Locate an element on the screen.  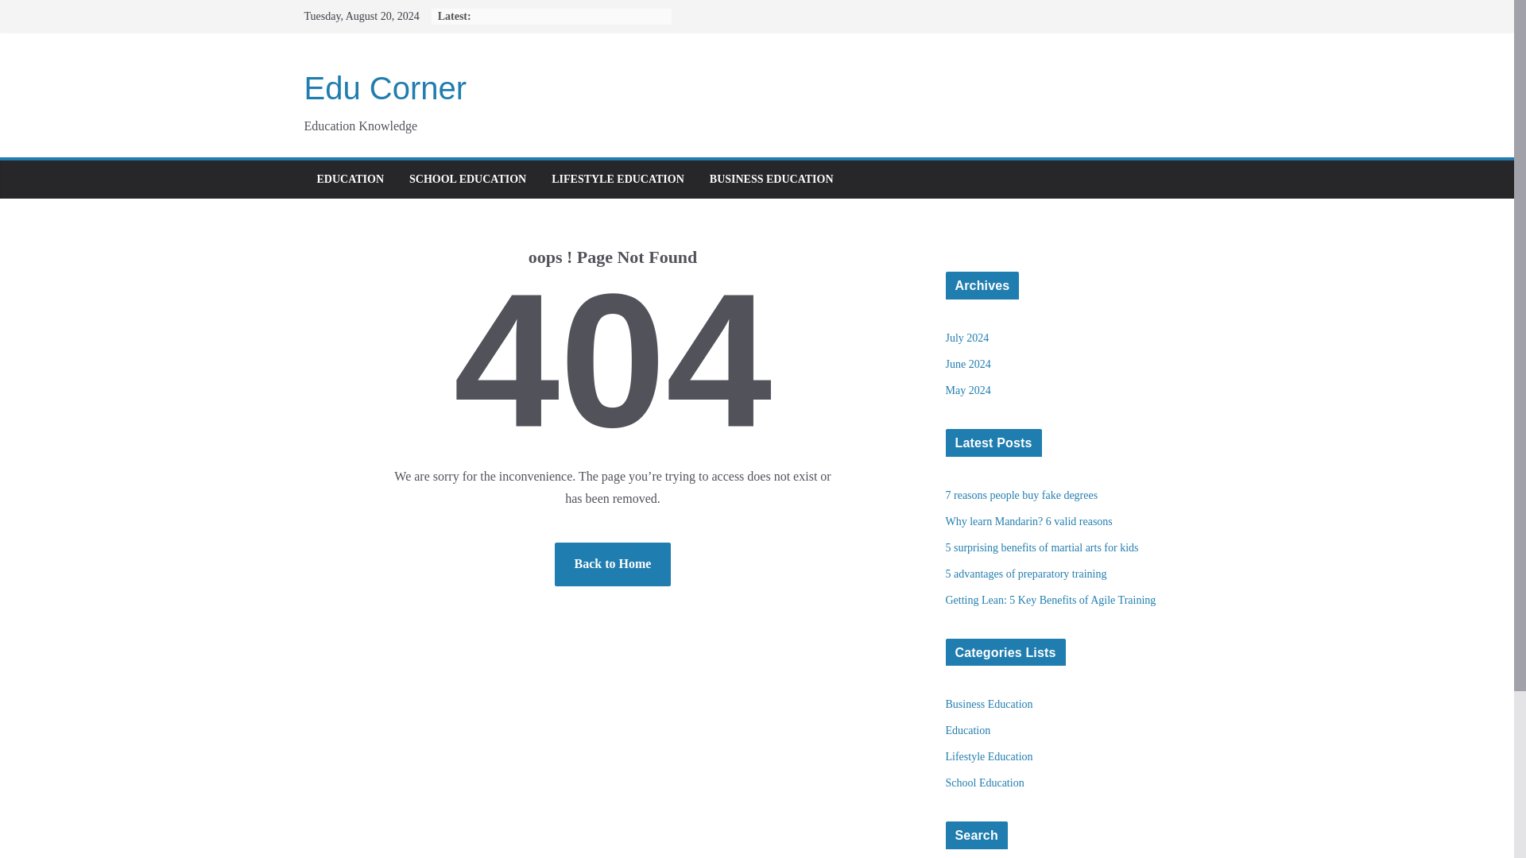
Edu Corner is located at coordinates (385, 87).